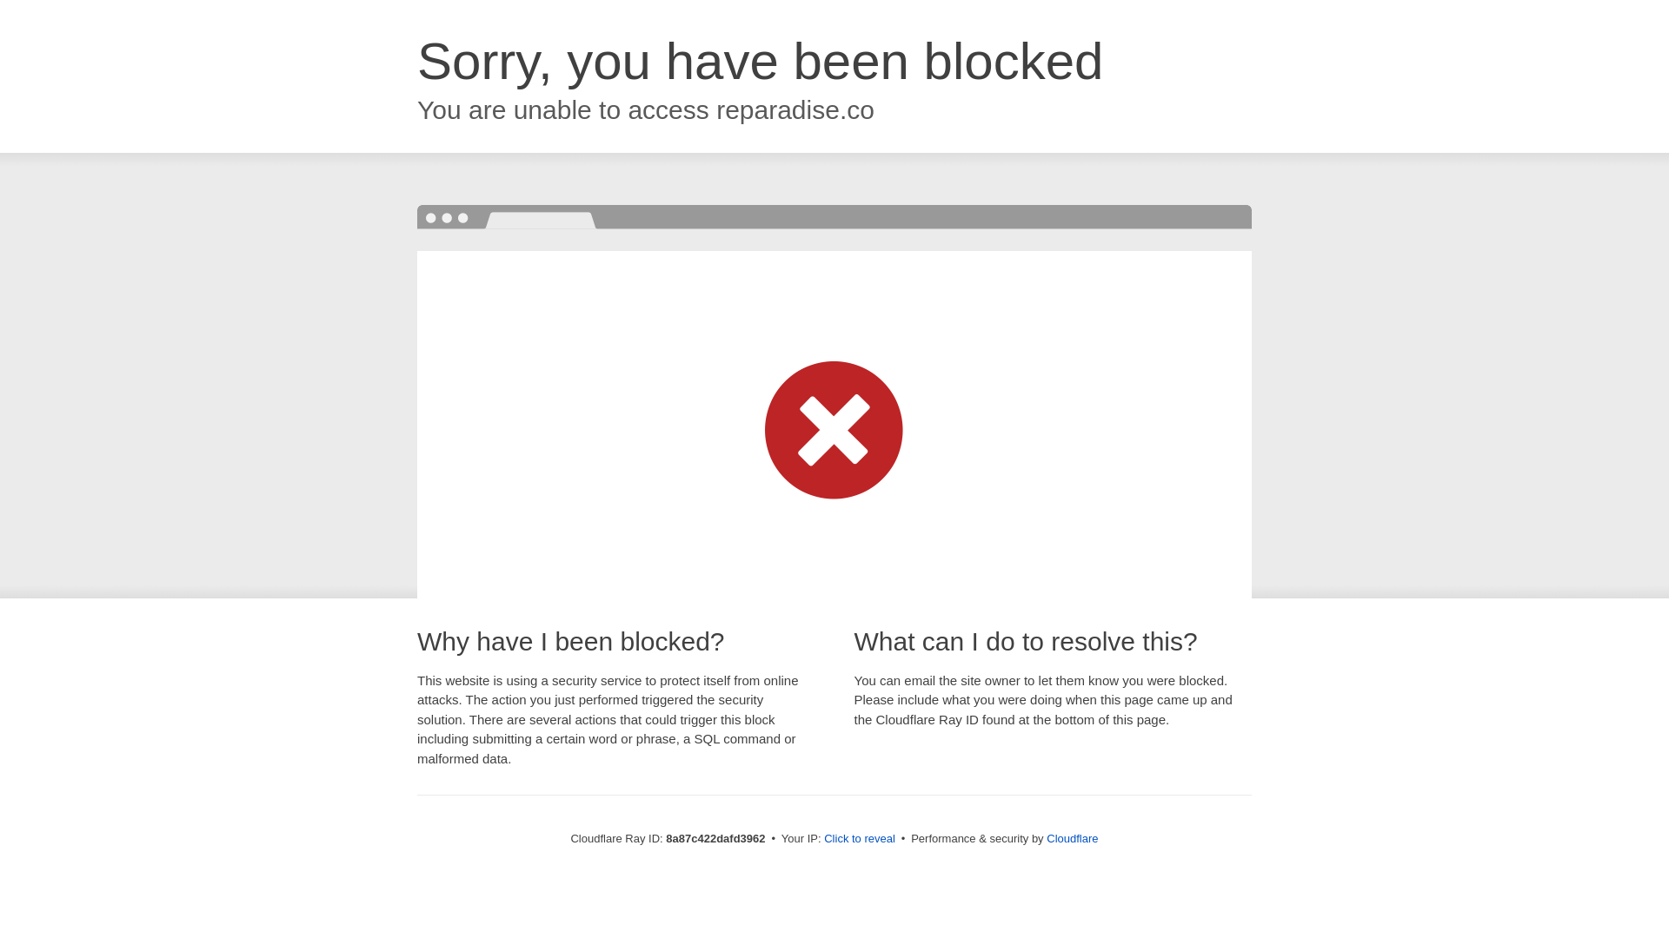 Image resolution: width=1669 pixels, height=938 pixels. What do you see at coordinates (1072, 838) in the screenshot?
I see `Cloudflare` at bounding box center [1072, 838].